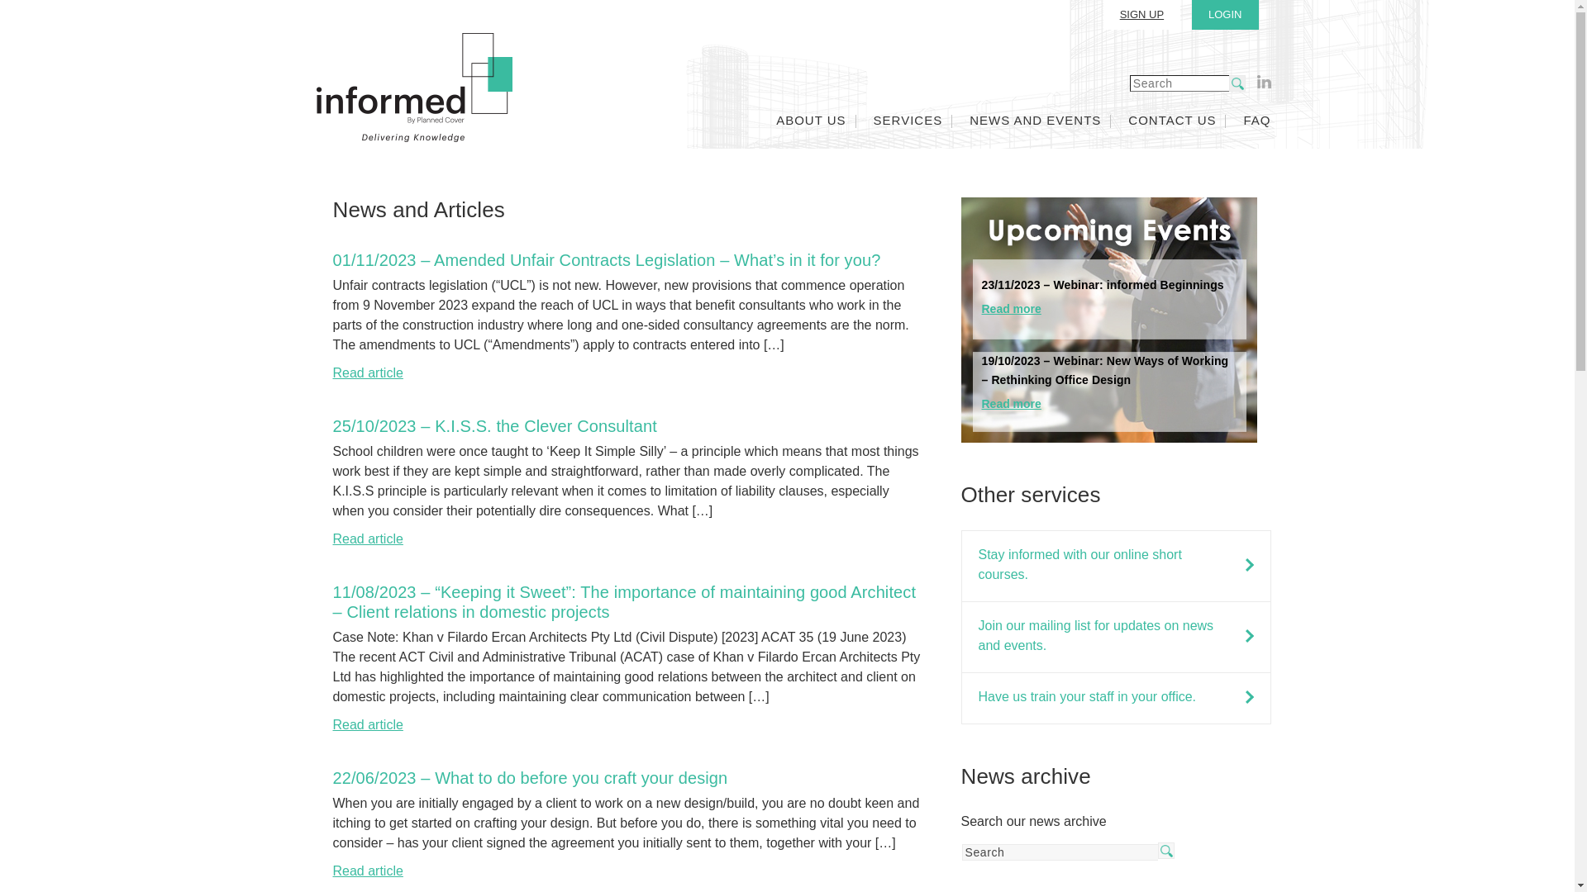 The image size is (1587, 892). What do you see at coordinates (1166, 851) in the screenshot?
I see `search` at bounding box center [1166, 851].